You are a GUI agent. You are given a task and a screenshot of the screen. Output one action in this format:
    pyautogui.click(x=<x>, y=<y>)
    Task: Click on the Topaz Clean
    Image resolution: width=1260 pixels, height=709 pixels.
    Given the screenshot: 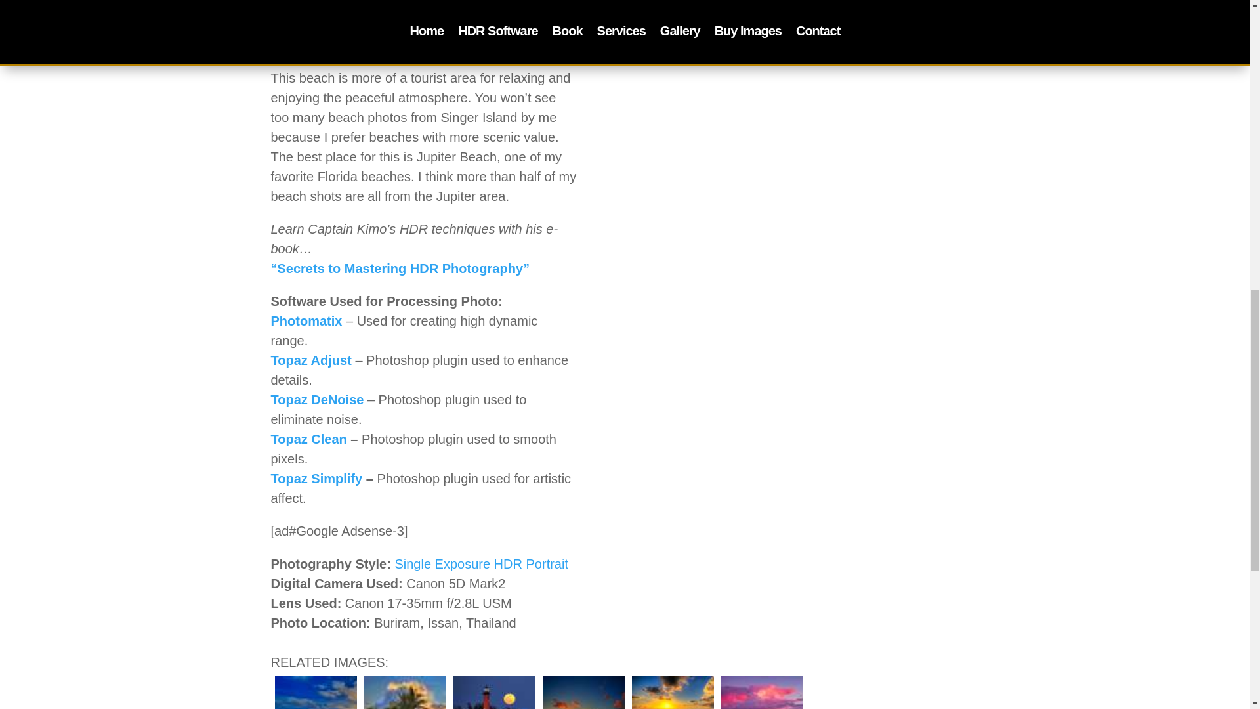 What is the action you would take?
    pyautogui.click(x=308, y=439)
    